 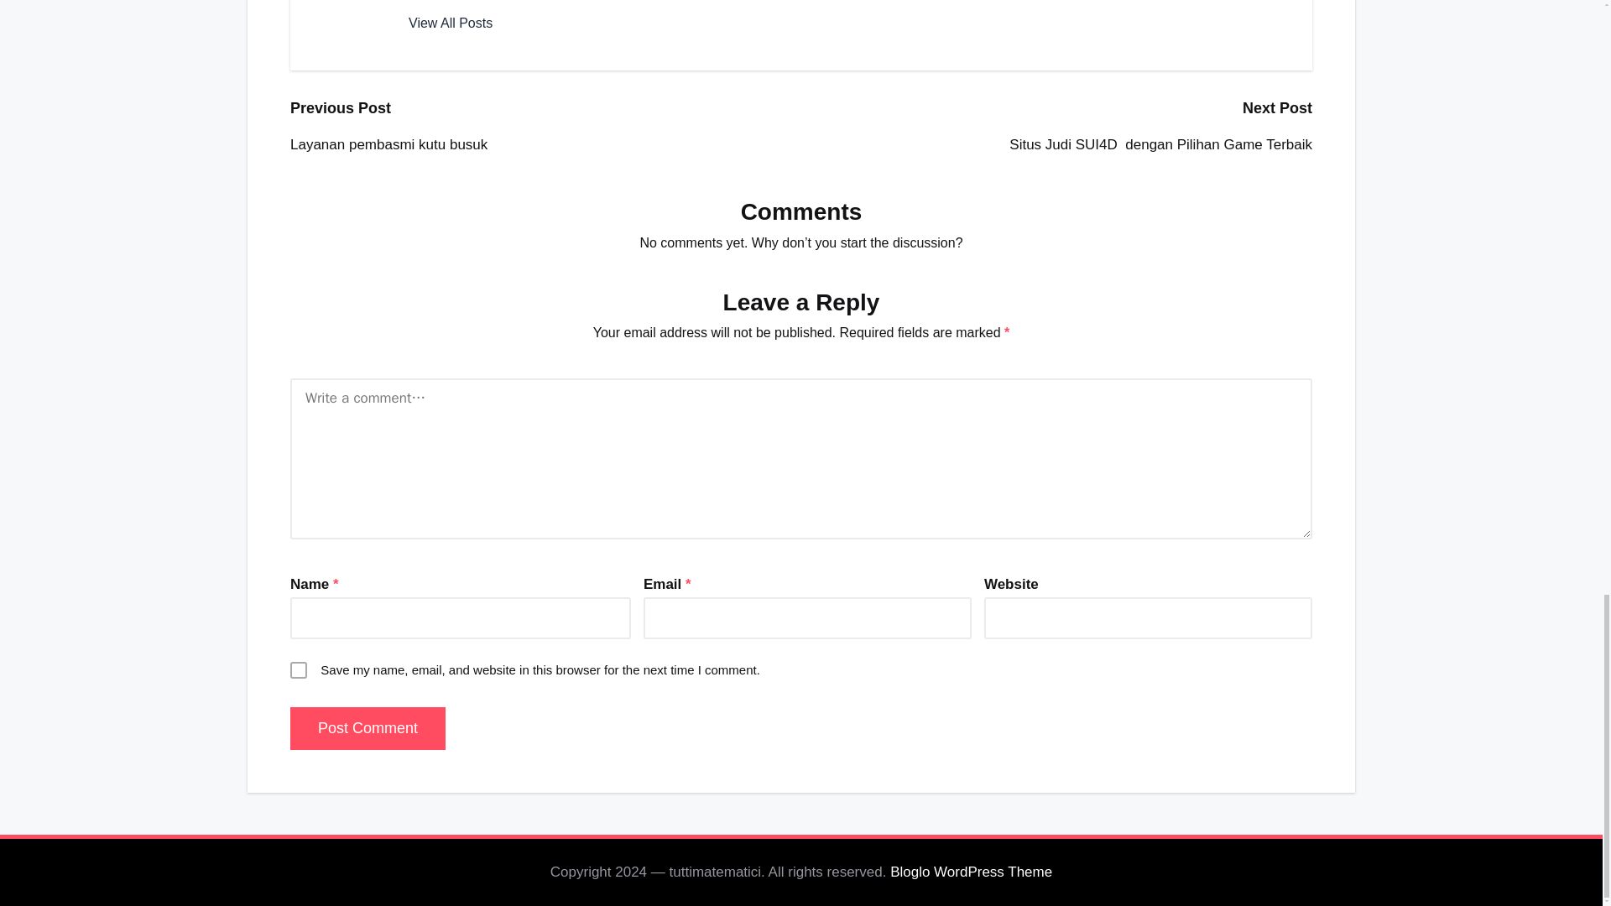 I want to click on Post Comment, so click(x=368, y=728).